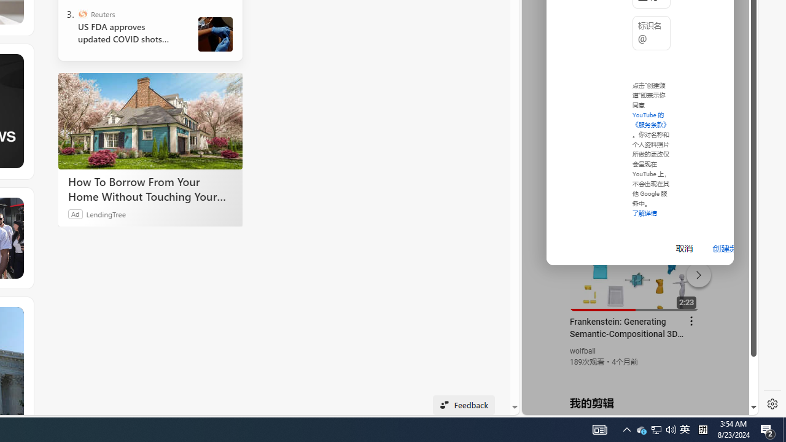 The image size is (786, 442). What do you see at coordinates (734, 52) in the screenshot?
I see `Click to scroll right` at bounding box center [734, 52].